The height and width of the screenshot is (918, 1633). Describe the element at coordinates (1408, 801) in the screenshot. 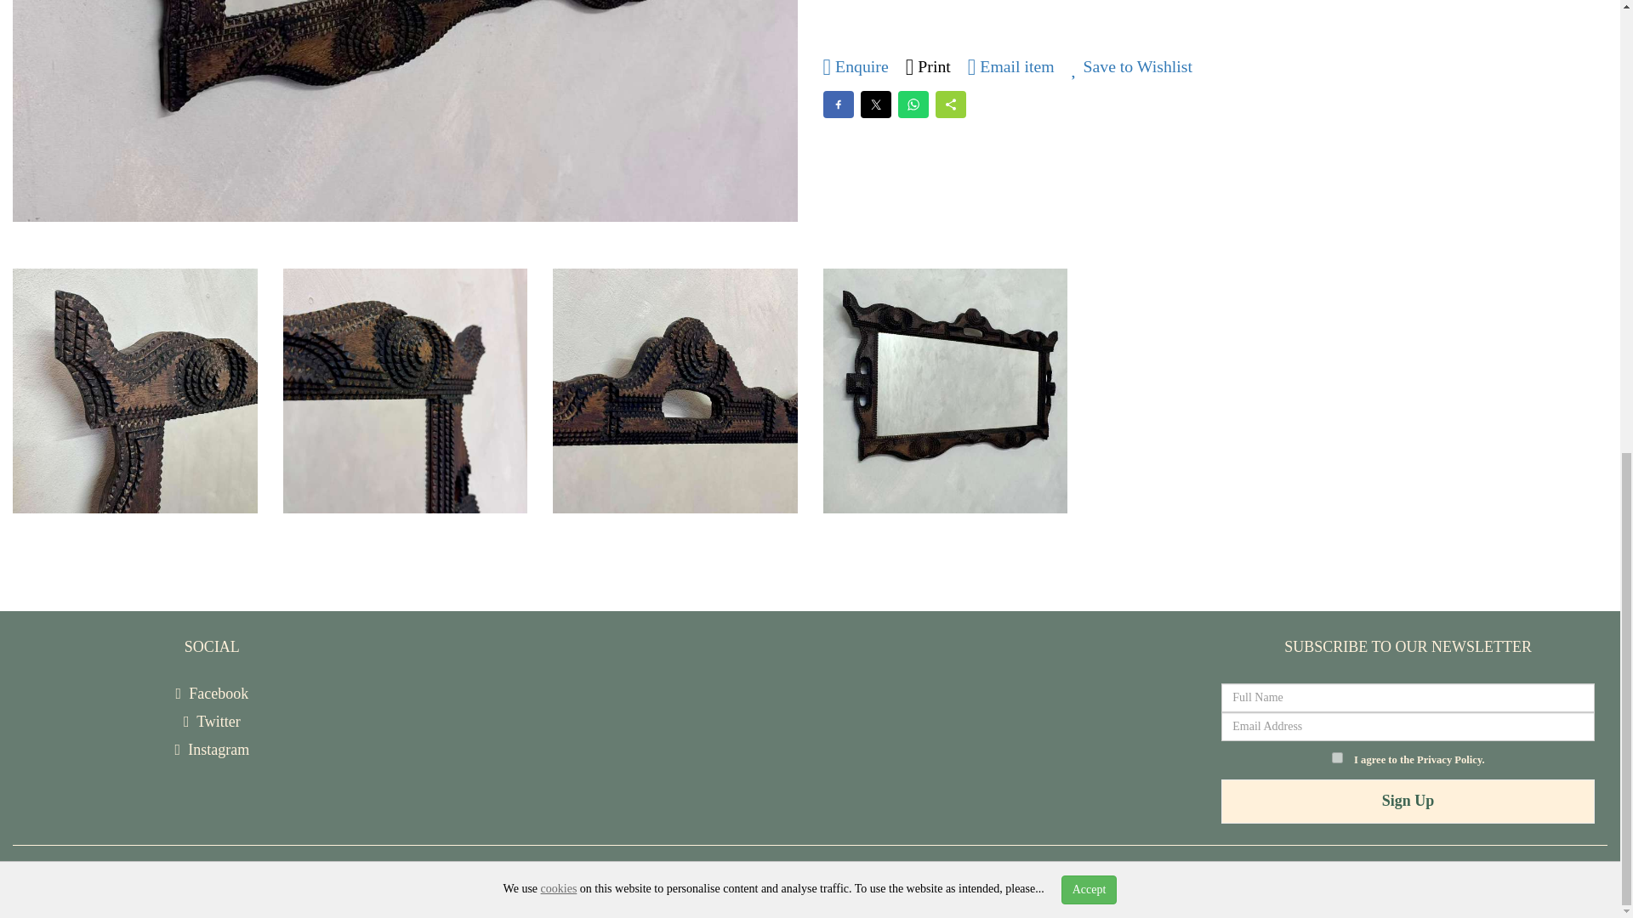

I see `Sign Up` at that location.